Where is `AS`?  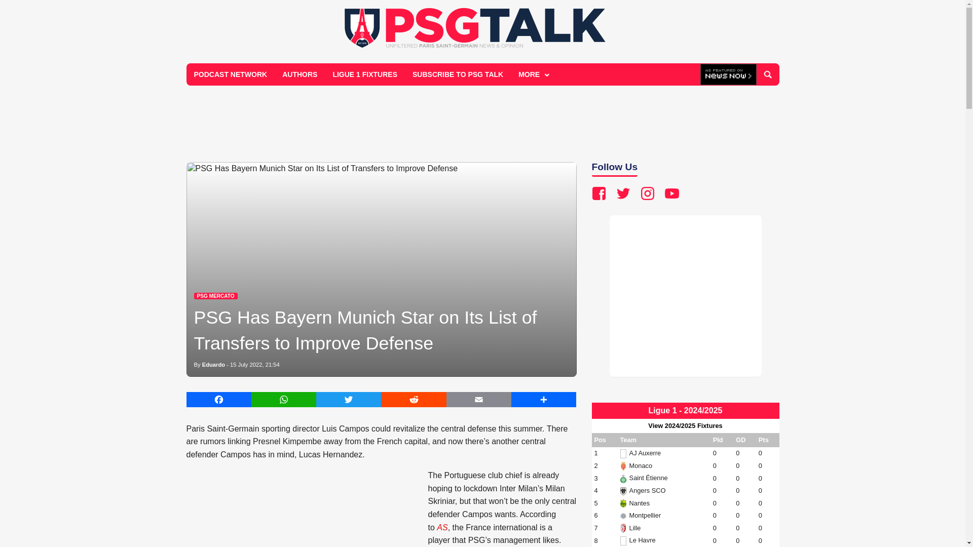
AS is located at coordinates (442, 527).